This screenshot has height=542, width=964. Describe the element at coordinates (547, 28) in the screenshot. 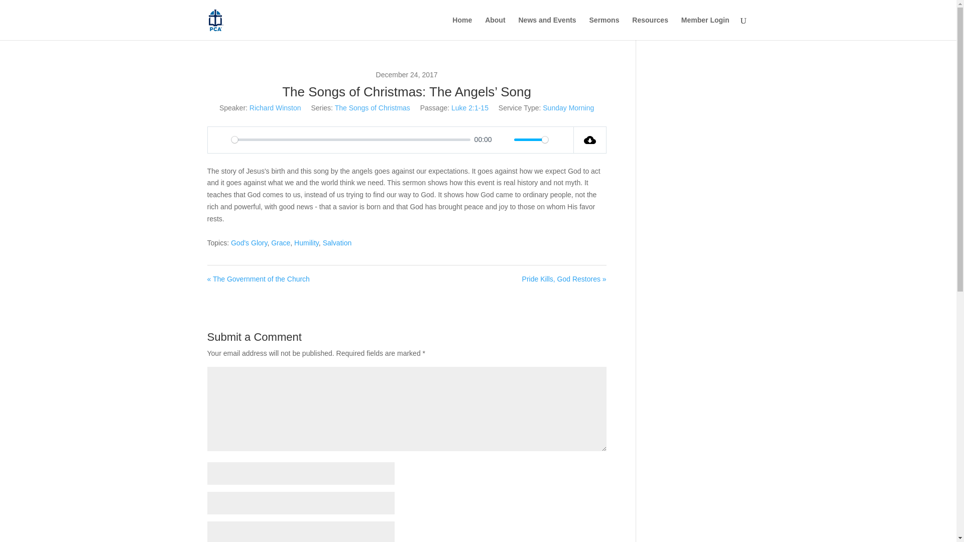

I see `News and Events` at that location.